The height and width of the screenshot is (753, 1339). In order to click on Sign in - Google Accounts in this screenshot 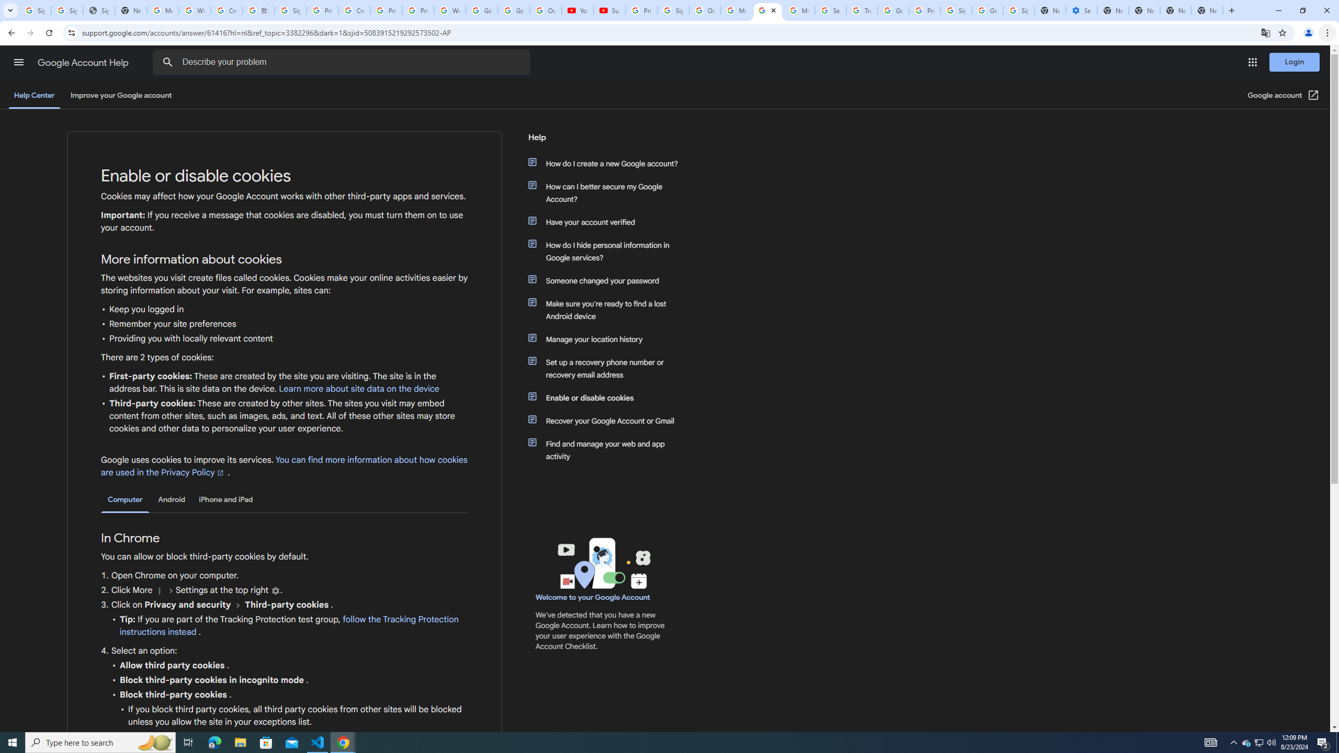, I will do `click(67, 10)`.